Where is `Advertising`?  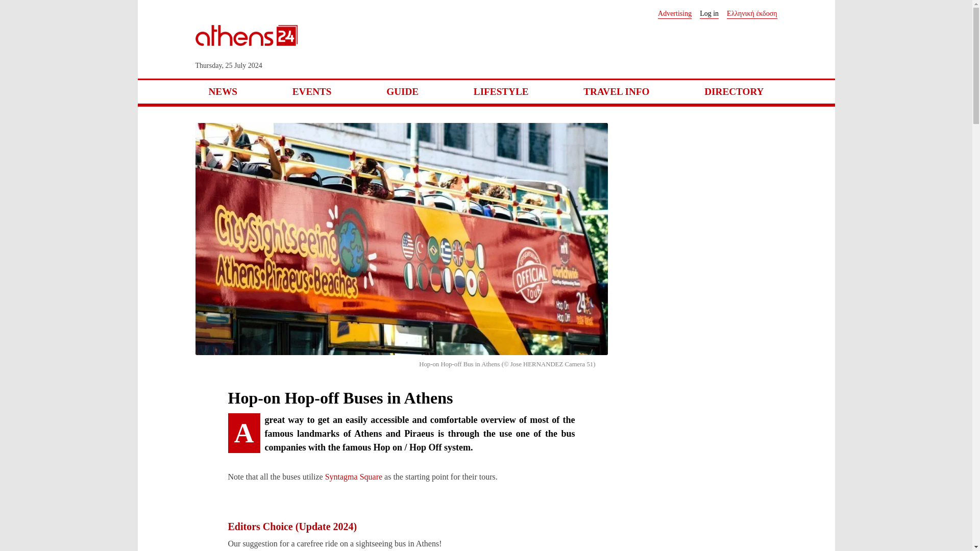
Advertising is located at coordinates (675, 14).